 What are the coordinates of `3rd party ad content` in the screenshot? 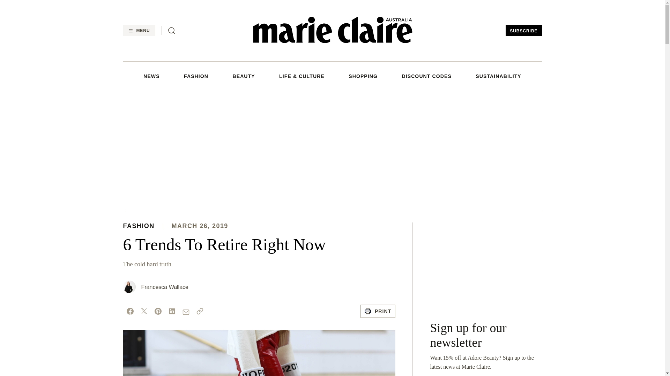 It's located at (486, 266).